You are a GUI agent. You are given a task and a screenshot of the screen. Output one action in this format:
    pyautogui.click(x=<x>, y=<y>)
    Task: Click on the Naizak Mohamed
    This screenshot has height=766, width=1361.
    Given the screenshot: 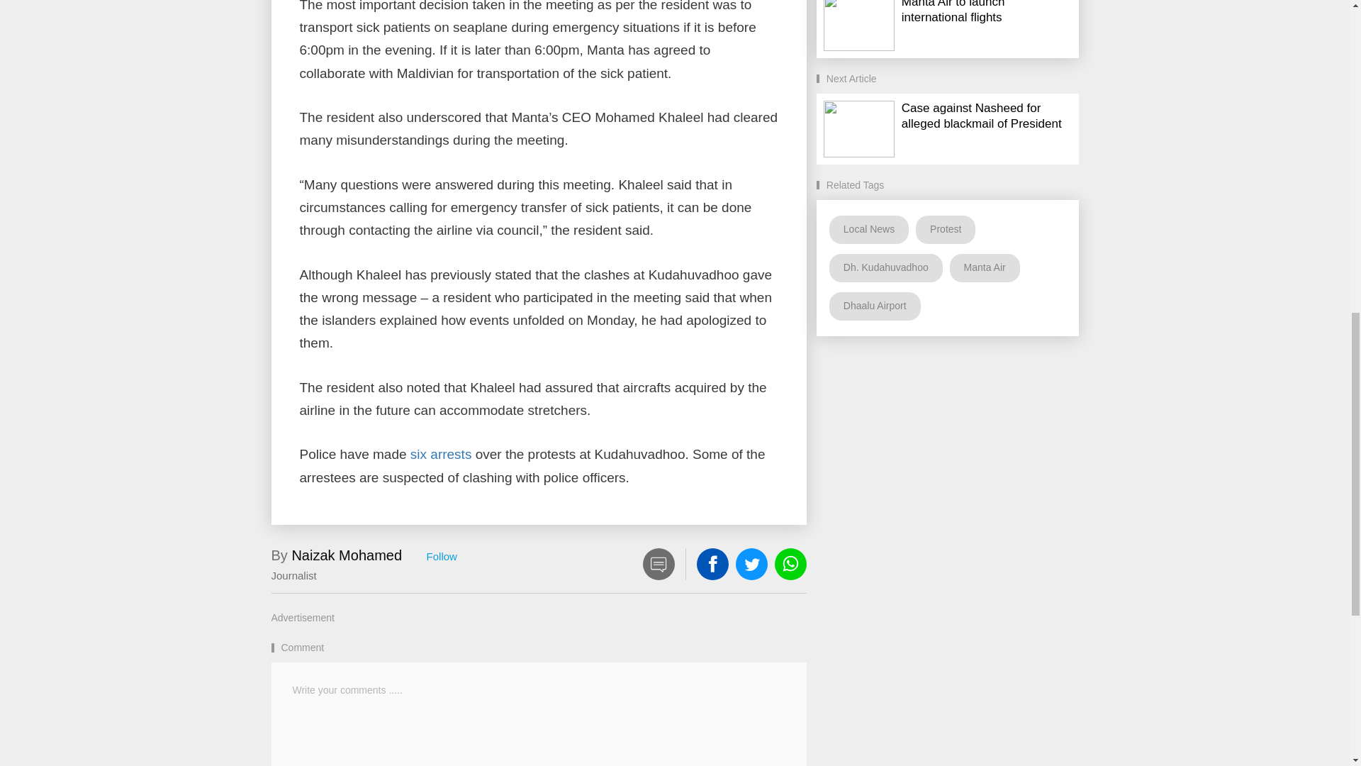 What is the action you would take?
    pyautogui.click(x=346, y=555)
    